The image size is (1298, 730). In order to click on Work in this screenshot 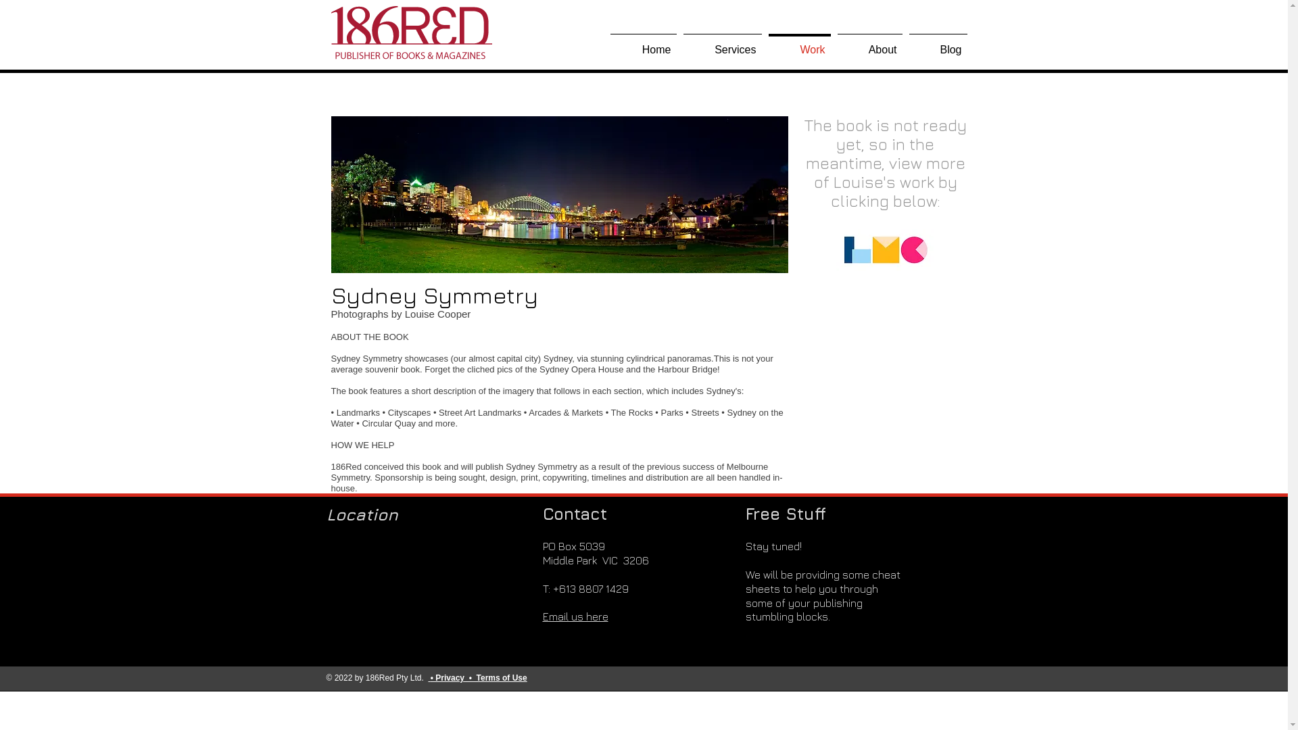, I will do `click(800, 44)`.